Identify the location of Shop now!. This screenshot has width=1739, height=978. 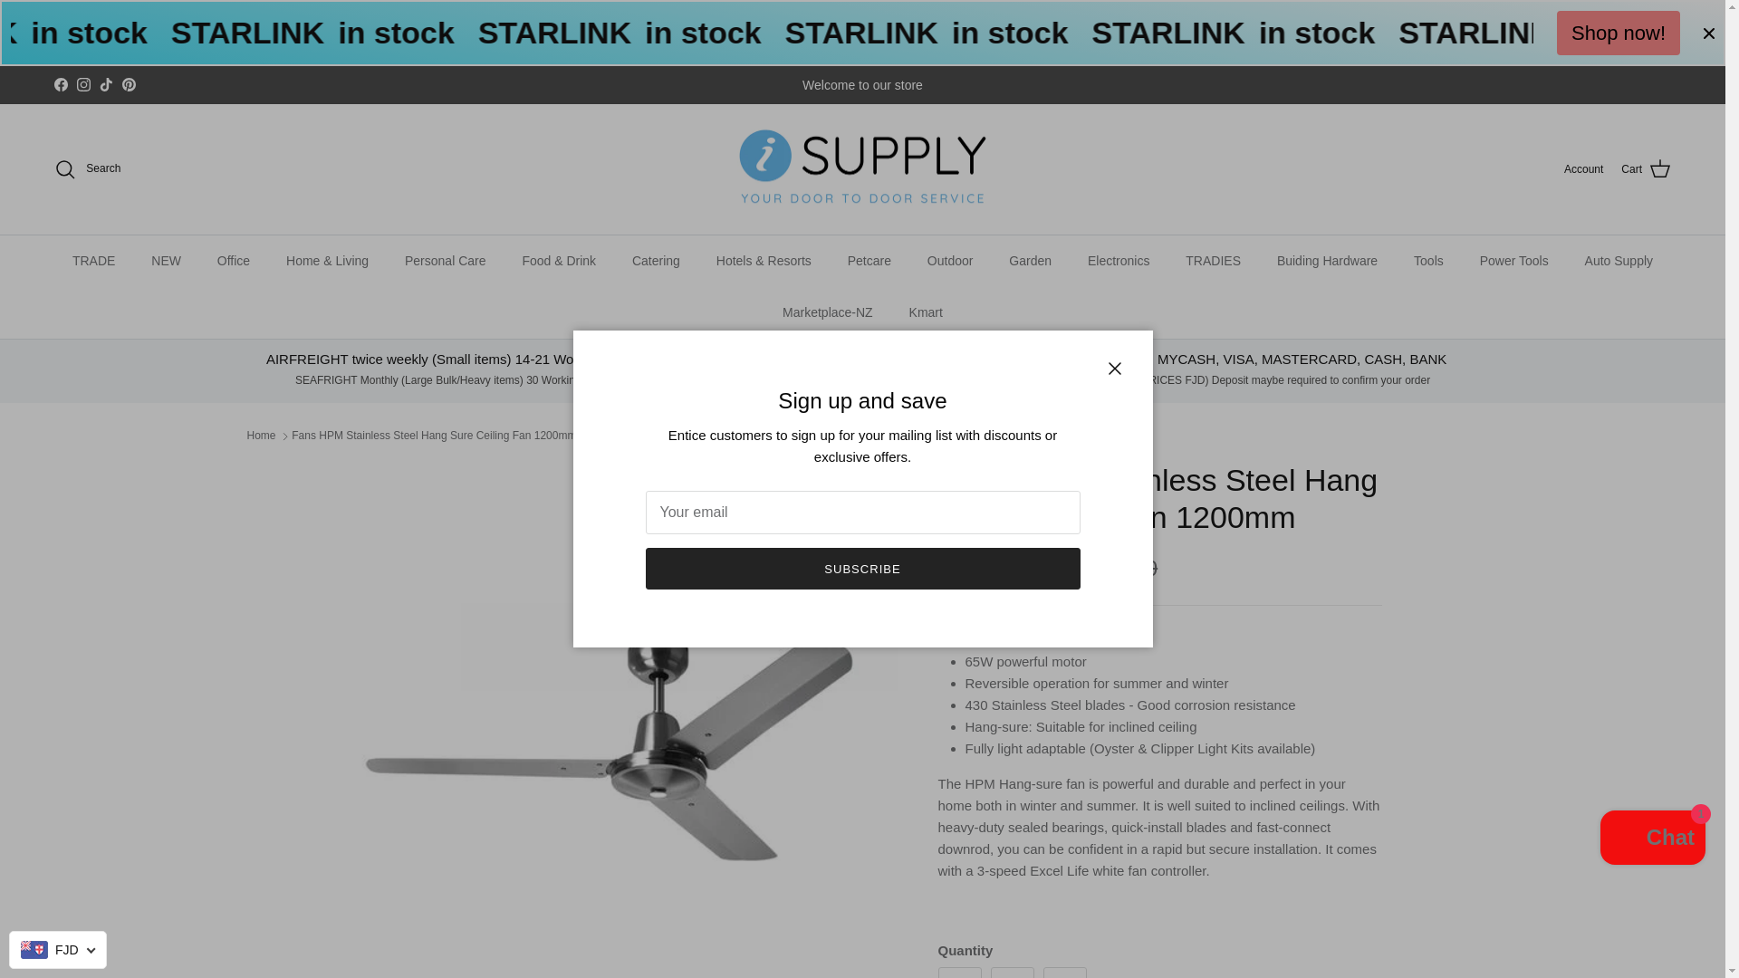
(1618, 33).